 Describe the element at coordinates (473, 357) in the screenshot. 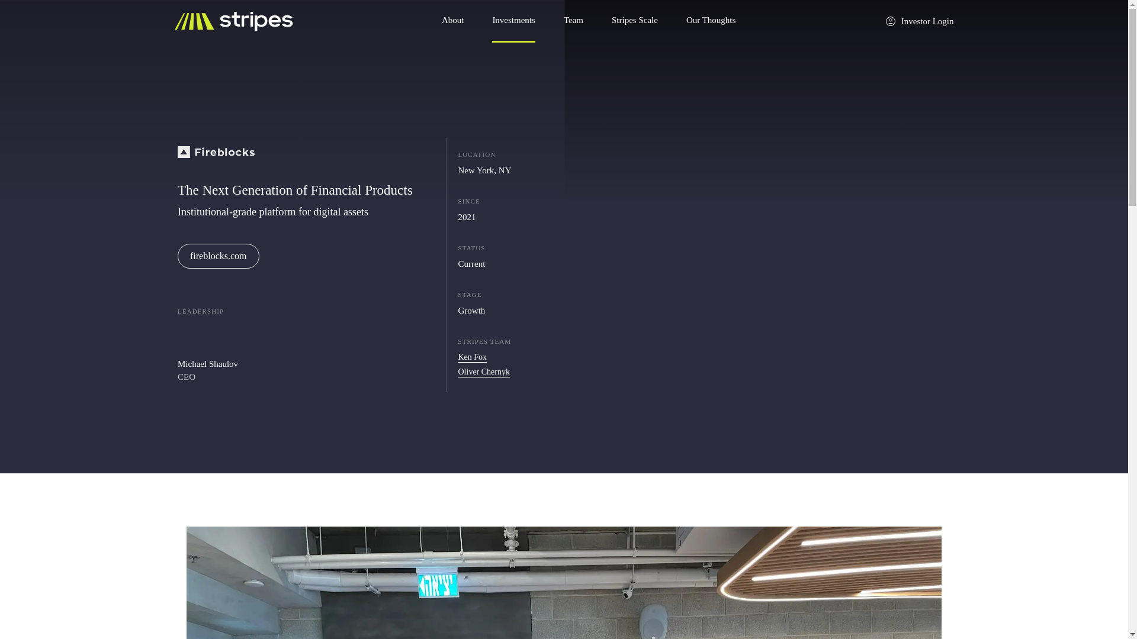

I see `Ken Fox` at that location.